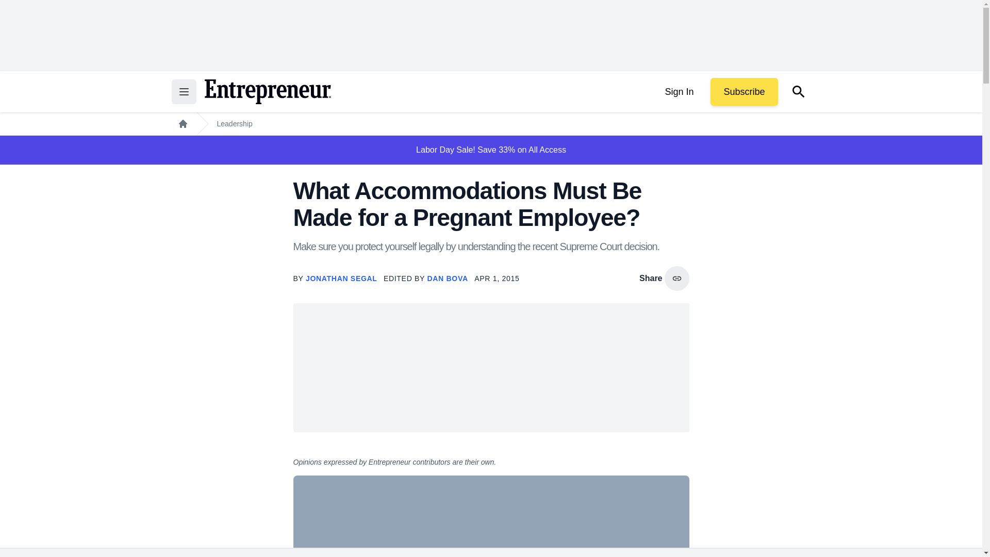  Describe the element at coordinates (744, 92) in the screenshot. I see `Subscribe` at that location.